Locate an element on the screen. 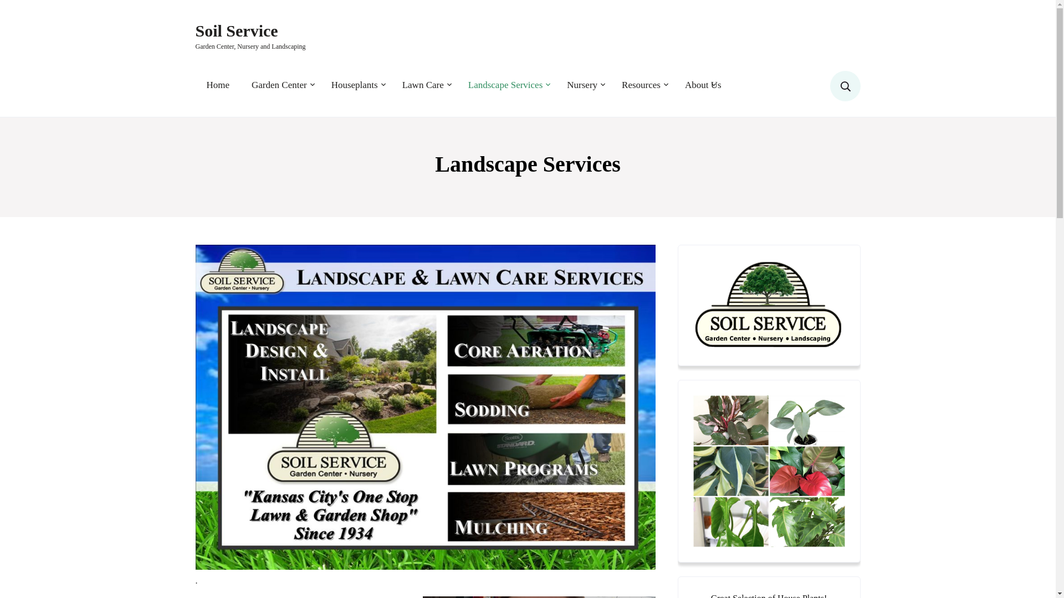  Garden Center is located at coordinates (250, 36).